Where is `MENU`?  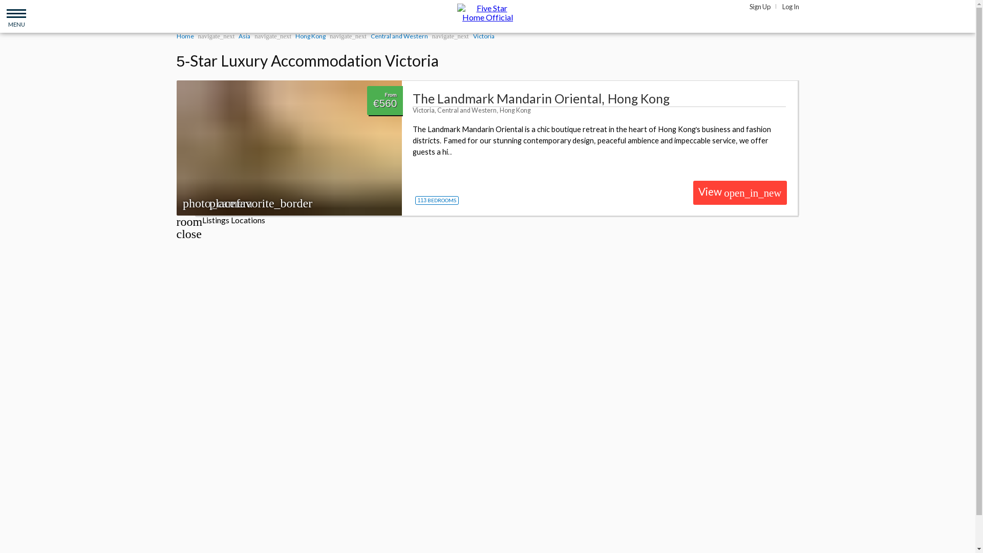
MENU is located at coordinates (16, 16).